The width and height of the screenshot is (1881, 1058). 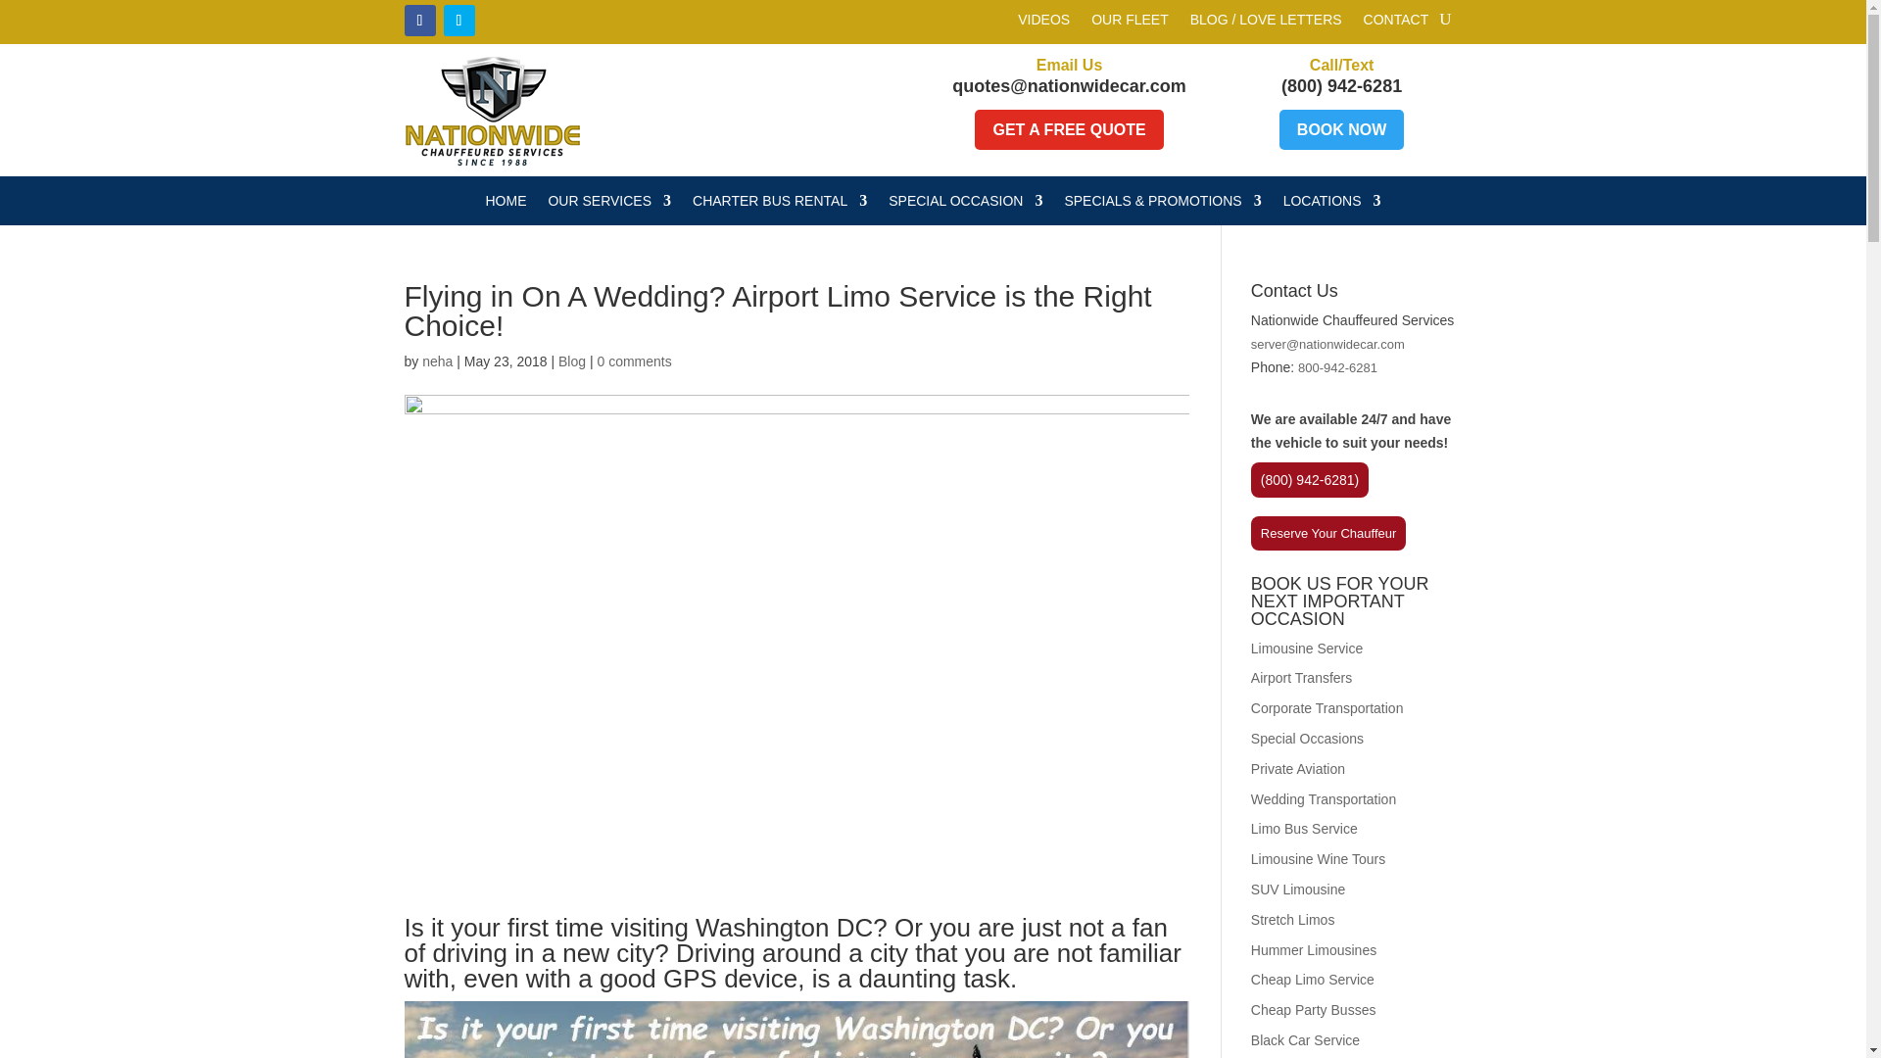 I want to click on GET A FREE QUOTE, so click(x=1068, y=129).